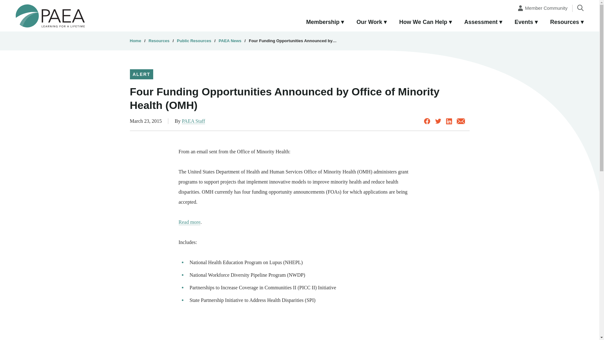  What do you see at coordinates (325, 22) in the screenshot?
I see `Membership` at bounding box center [325, 22].